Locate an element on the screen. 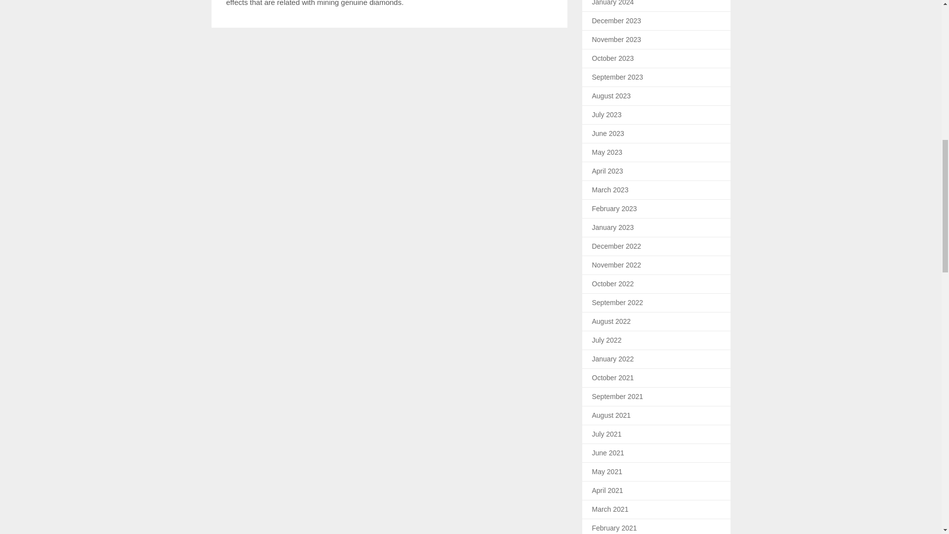 This screenshot has width=949, height=534. June 2023 is located at coordinates (608, 133).